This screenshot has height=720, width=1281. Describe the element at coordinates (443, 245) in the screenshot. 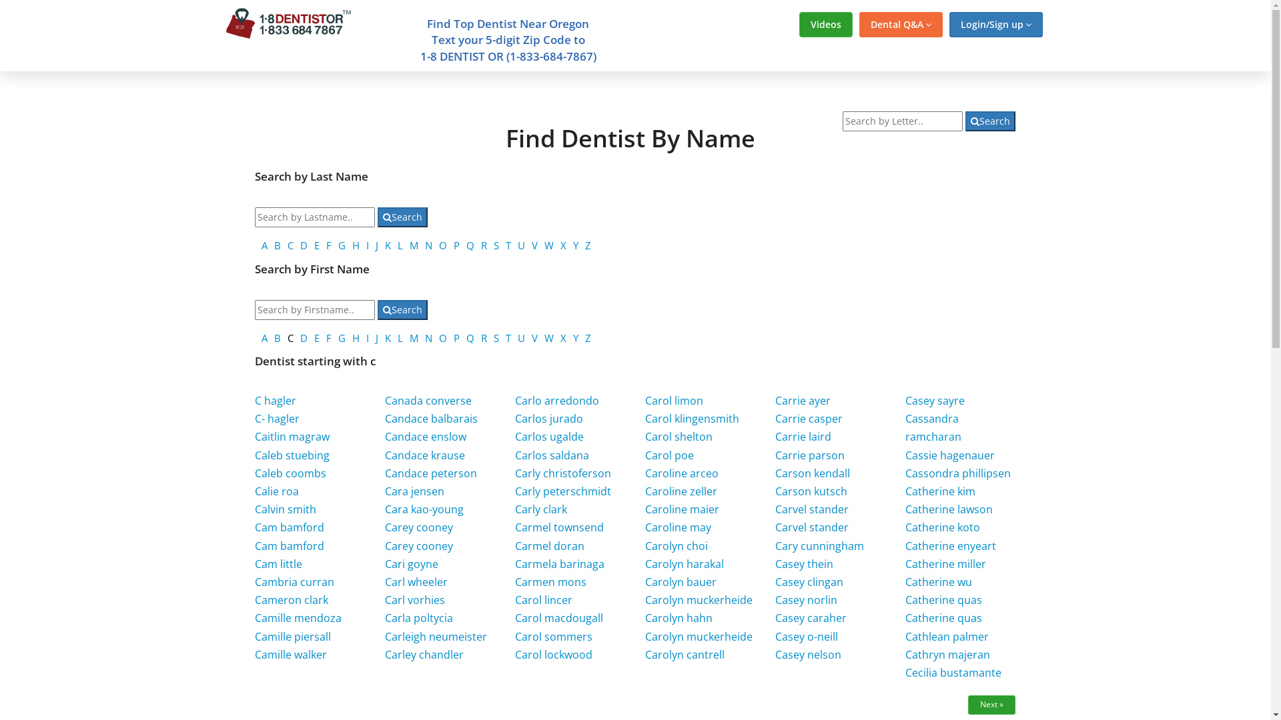

I see `O` at that location.